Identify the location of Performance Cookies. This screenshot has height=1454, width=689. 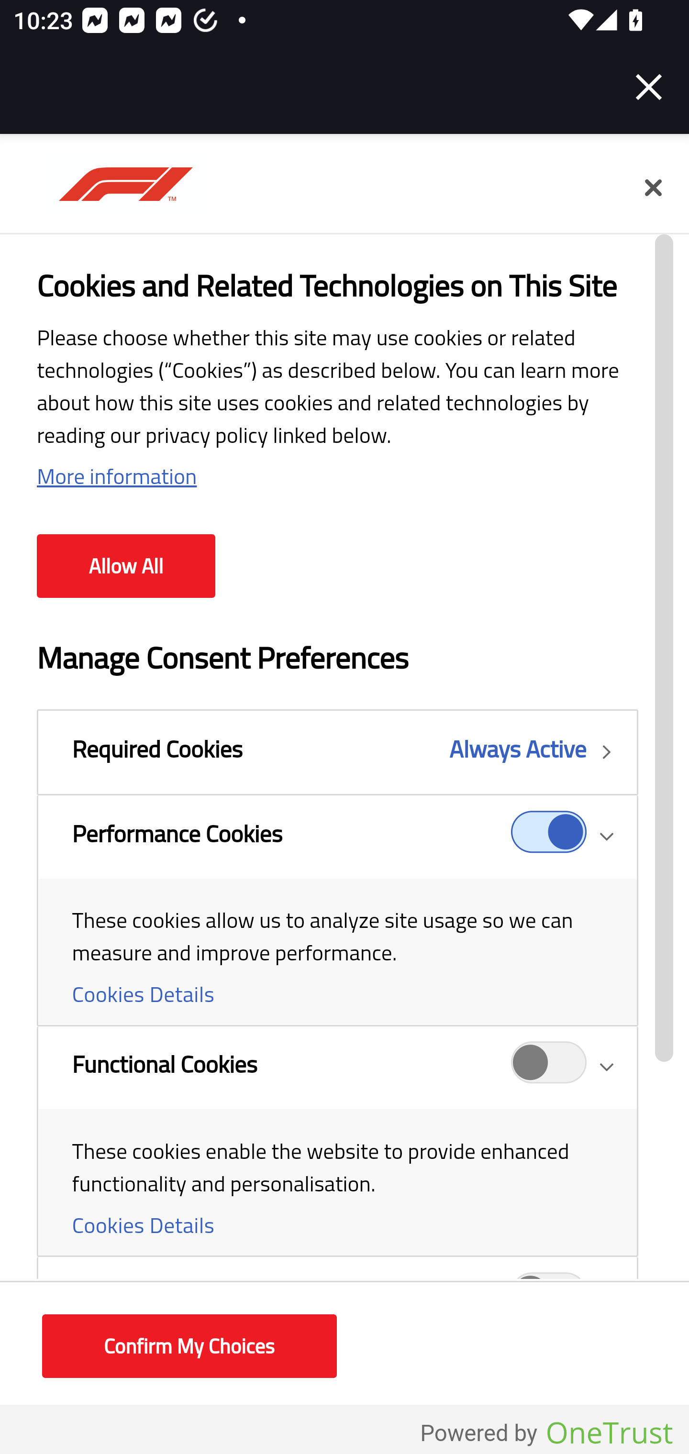
(549, 837).